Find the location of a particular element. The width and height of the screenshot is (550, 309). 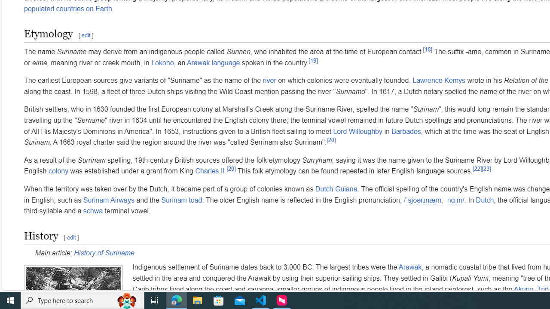

Akurio is located at coordinates (523, 289).